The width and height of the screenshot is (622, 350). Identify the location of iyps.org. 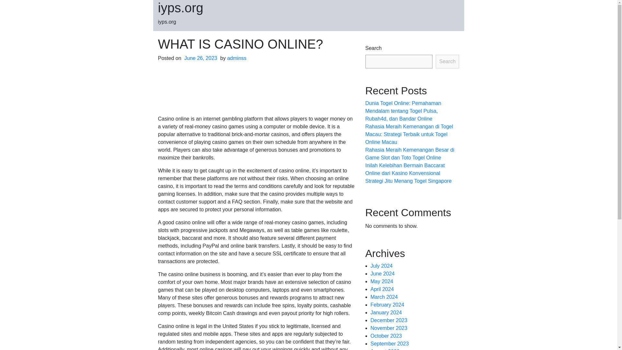
(180, 8).